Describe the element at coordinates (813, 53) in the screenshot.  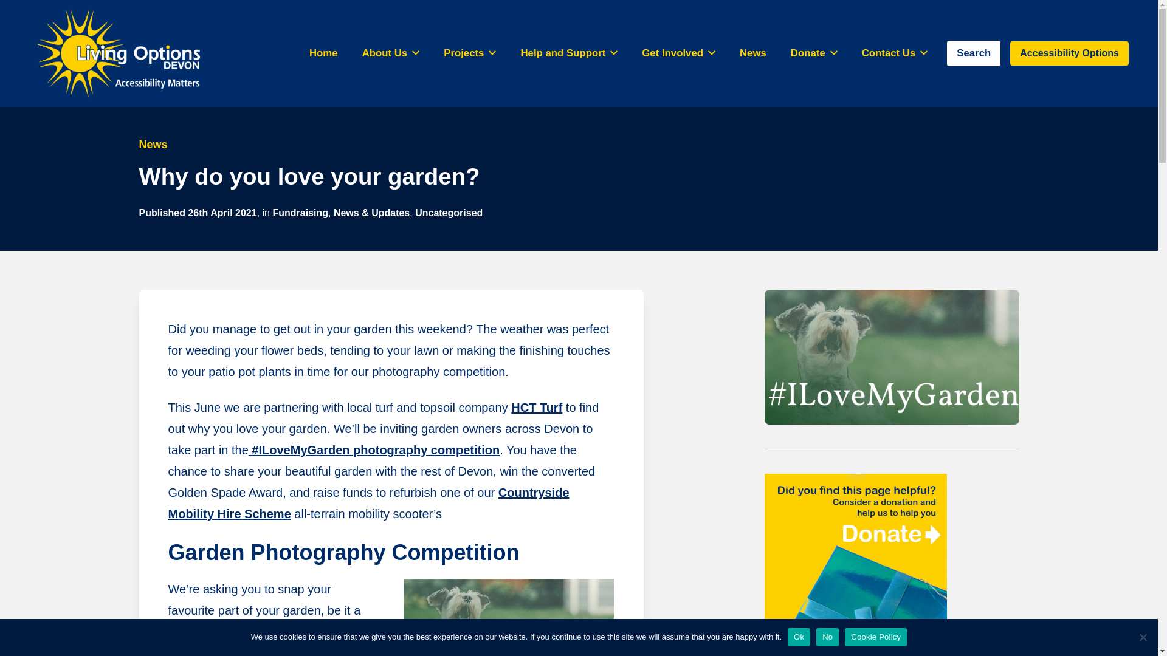
I see `Donate` at that location.